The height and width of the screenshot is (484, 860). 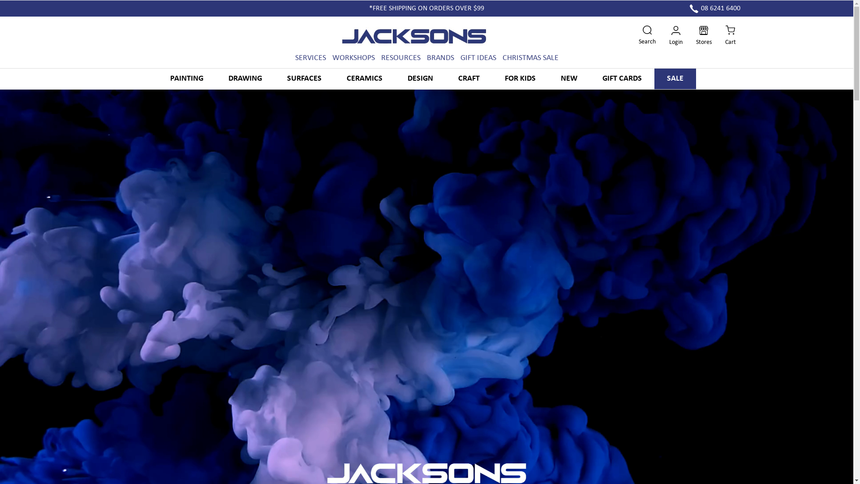 I want to click on DESIGN, so click(x=420, y=79).